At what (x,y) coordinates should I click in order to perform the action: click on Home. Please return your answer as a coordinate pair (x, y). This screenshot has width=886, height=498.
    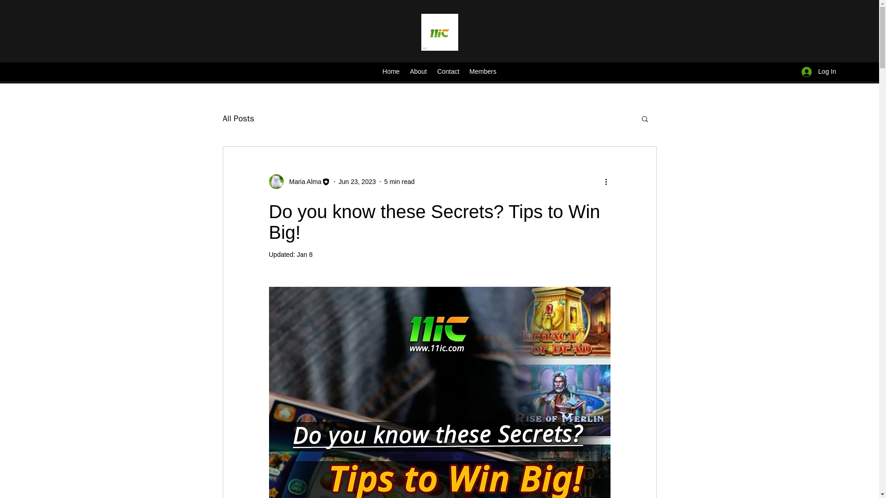
    Looking at the image, I should click on (390, 71).